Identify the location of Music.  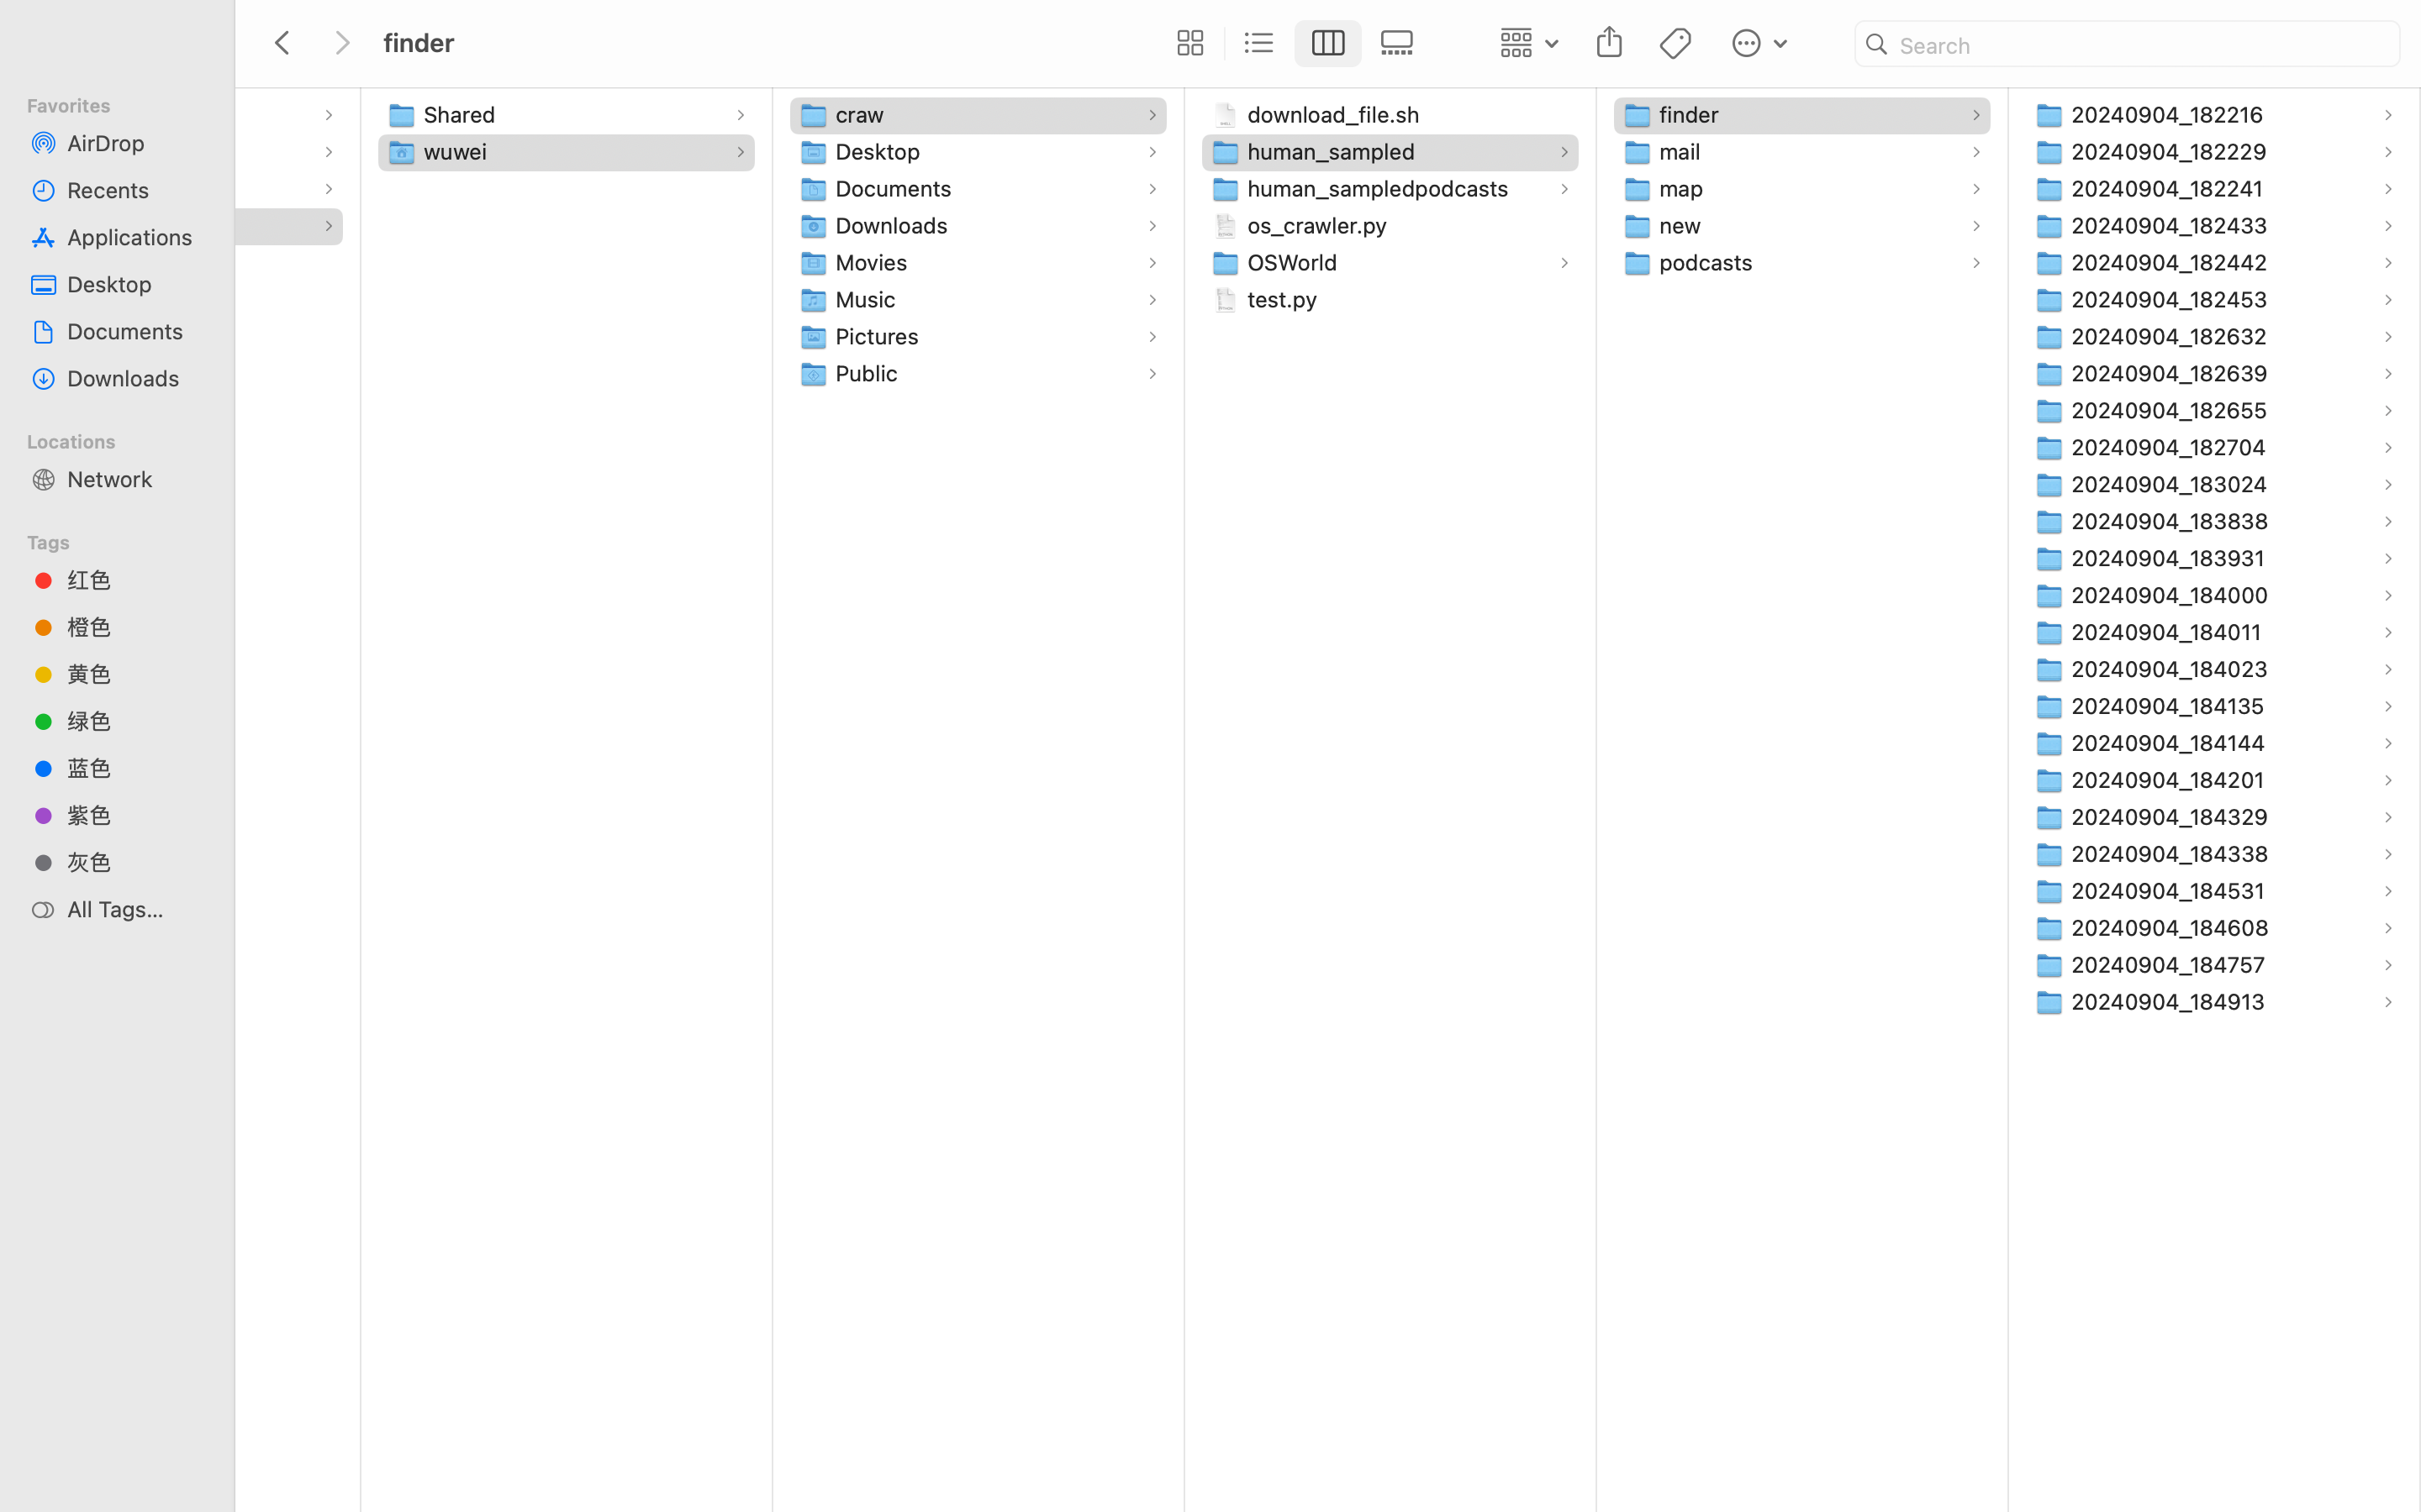
(869, 299).